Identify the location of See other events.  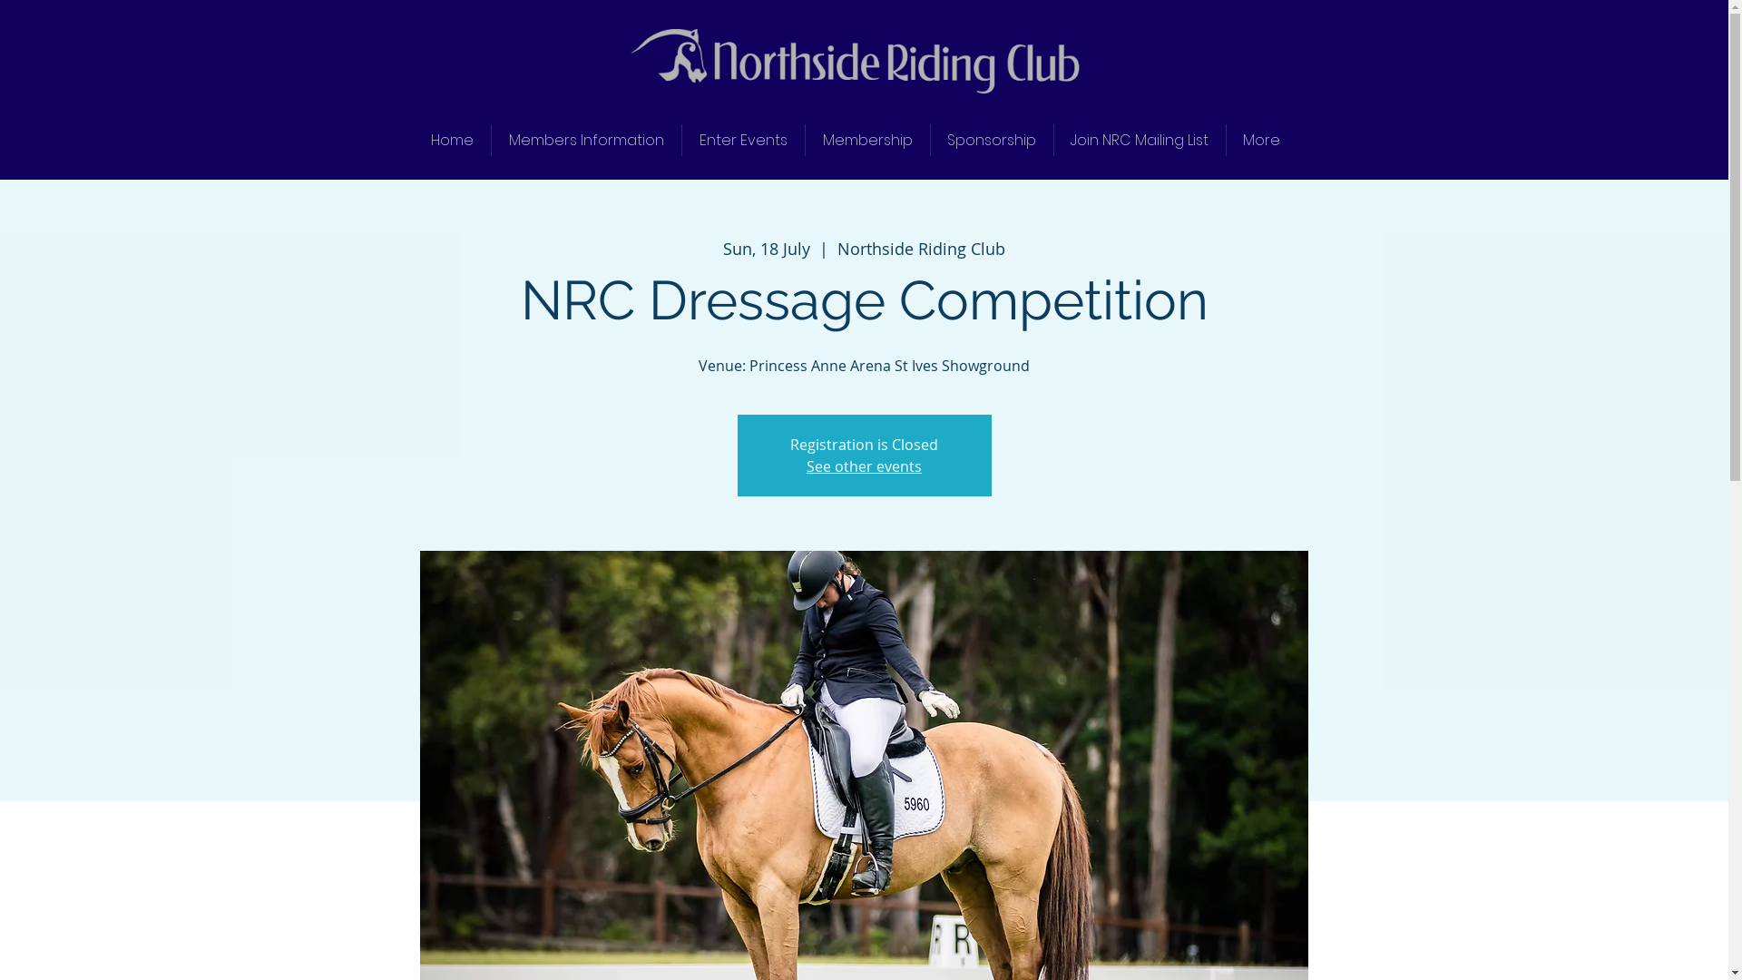
(864, 466).